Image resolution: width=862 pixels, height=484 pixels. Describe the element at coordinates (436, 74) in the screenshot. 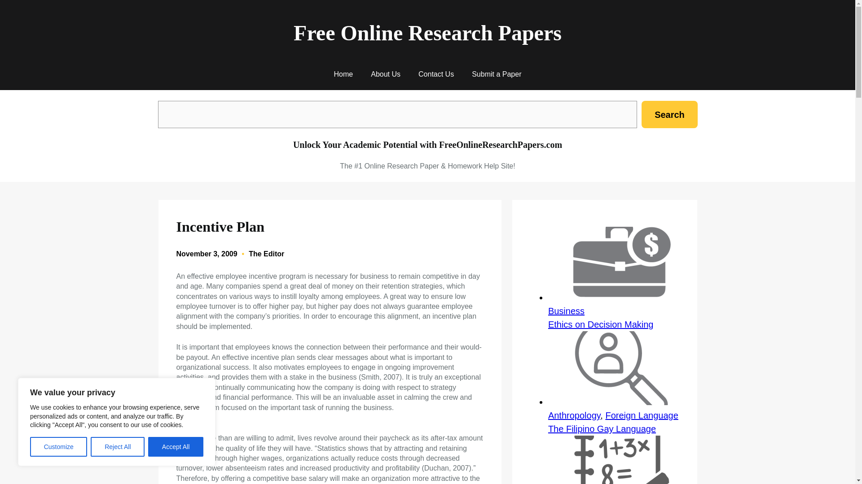

I see `Contact Us` at that location.